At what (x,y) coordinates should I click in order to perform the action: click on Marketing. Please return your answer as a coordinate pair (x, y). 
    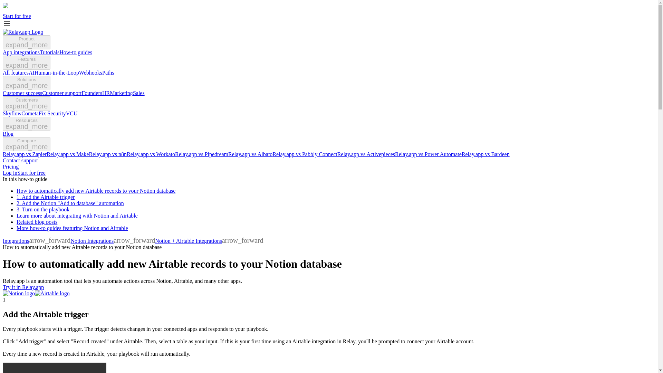
    Looking at the image, I should click on (122, 93).